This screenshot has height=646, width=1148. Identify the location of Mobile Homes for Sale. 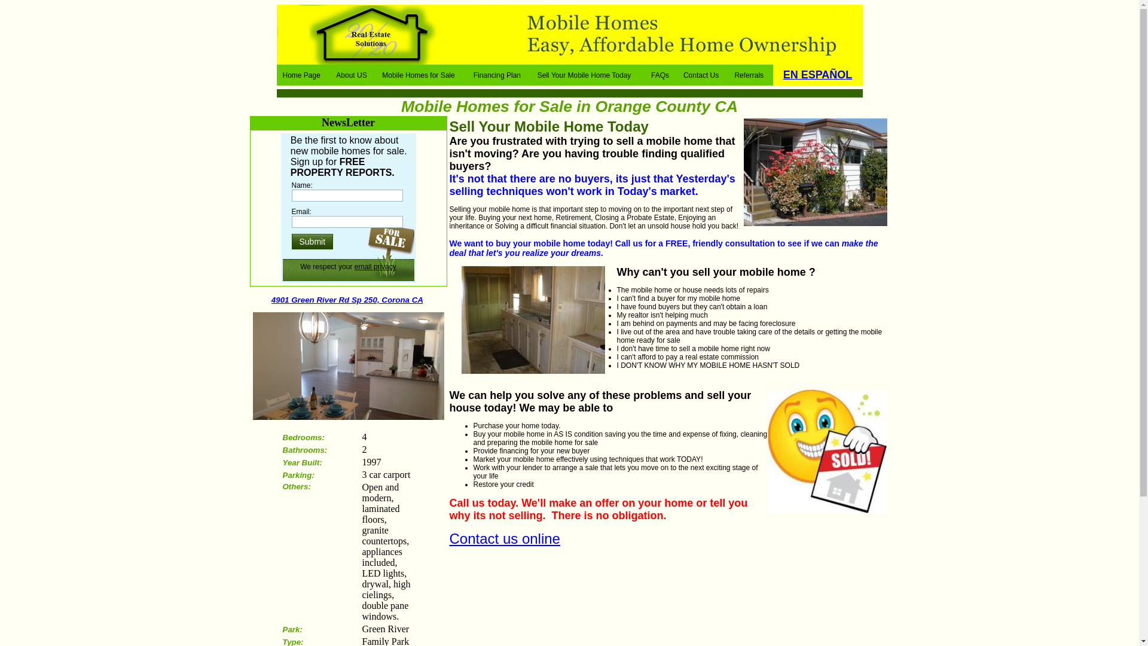
(419, 75).